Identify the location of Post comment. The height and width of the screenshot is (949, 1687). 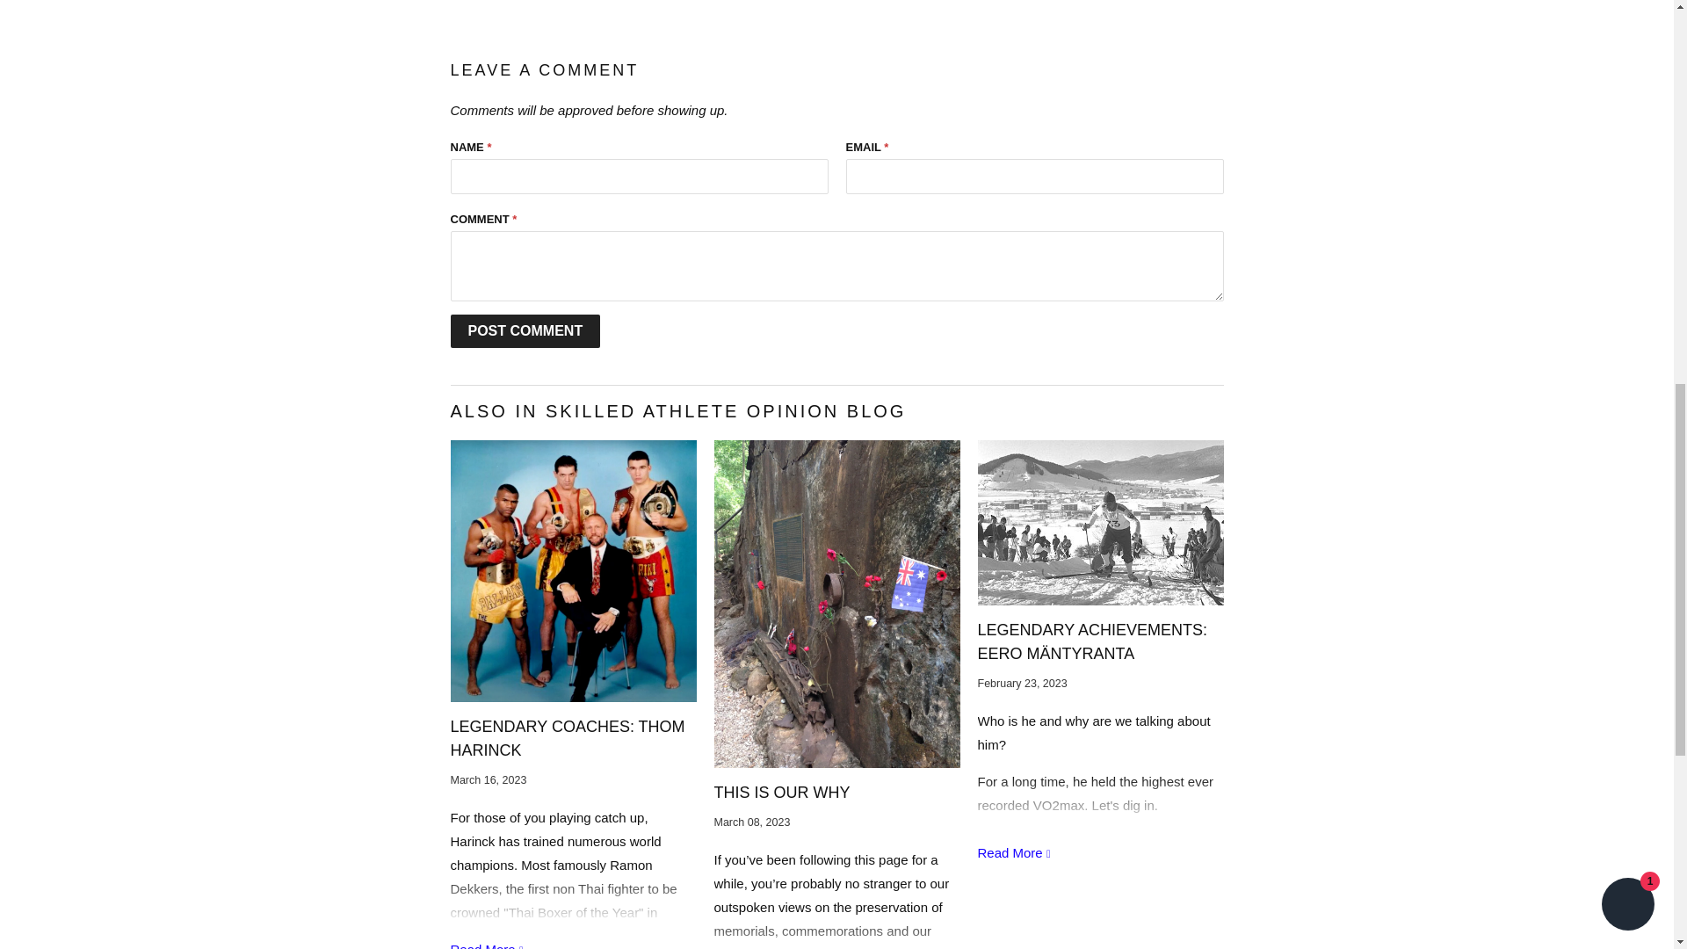
(525, 330).